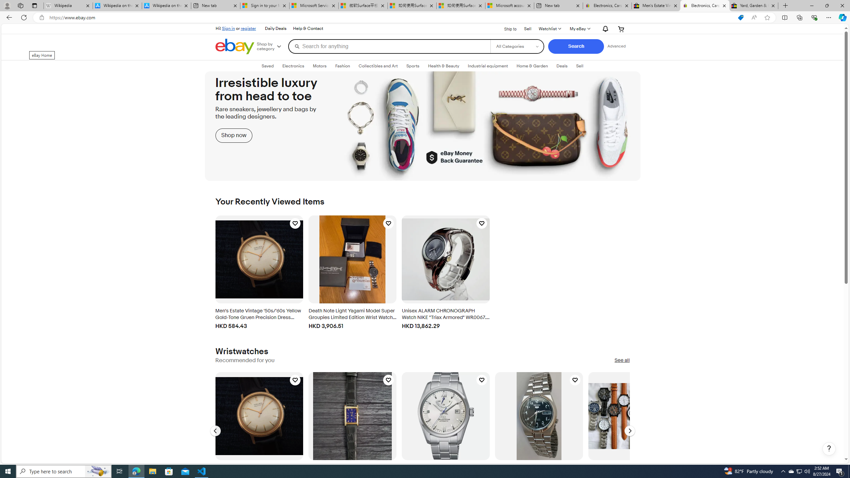  I want to click on Sign in, so click(228, 28).